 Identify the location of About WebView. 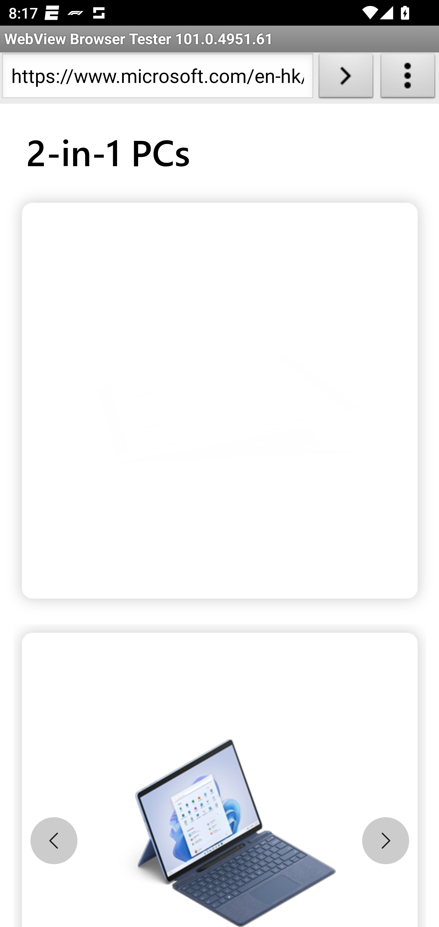
(408, 78).